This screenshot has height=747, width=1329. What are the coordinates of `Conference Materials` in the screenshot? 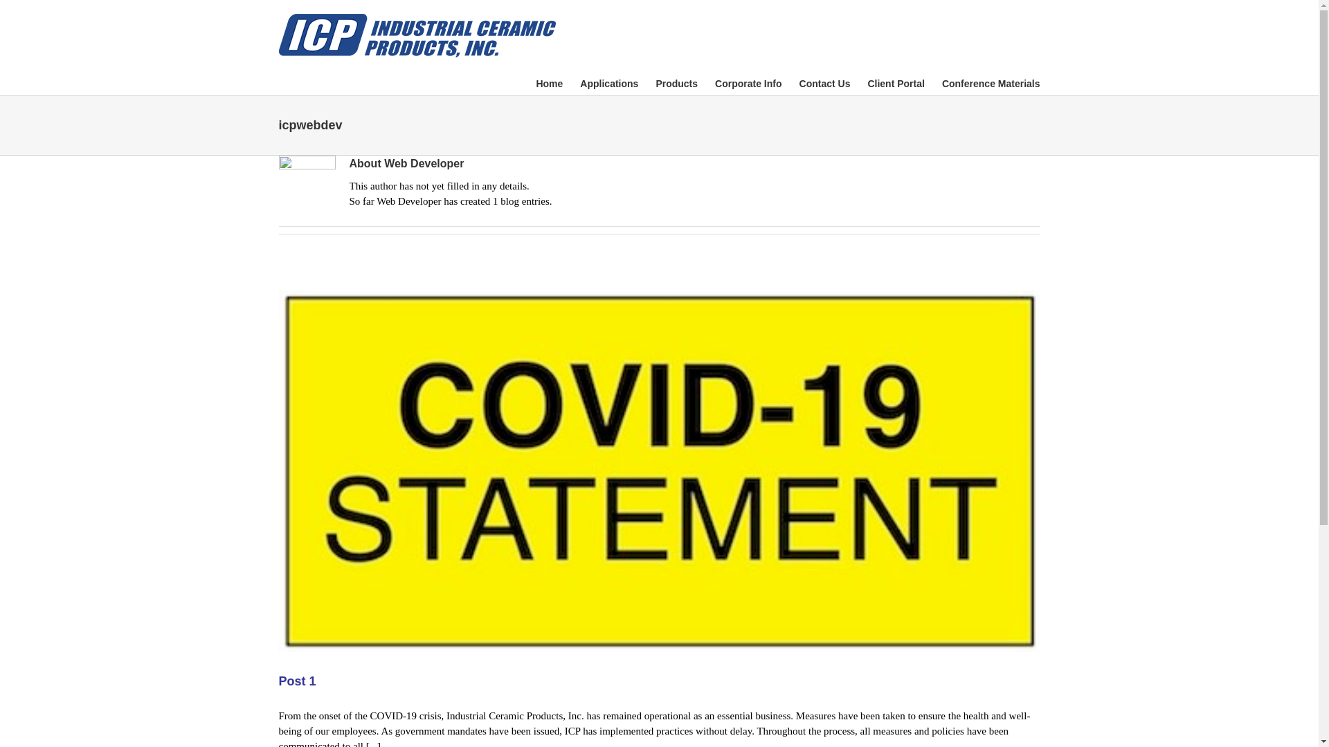 It's located at (991, 83).